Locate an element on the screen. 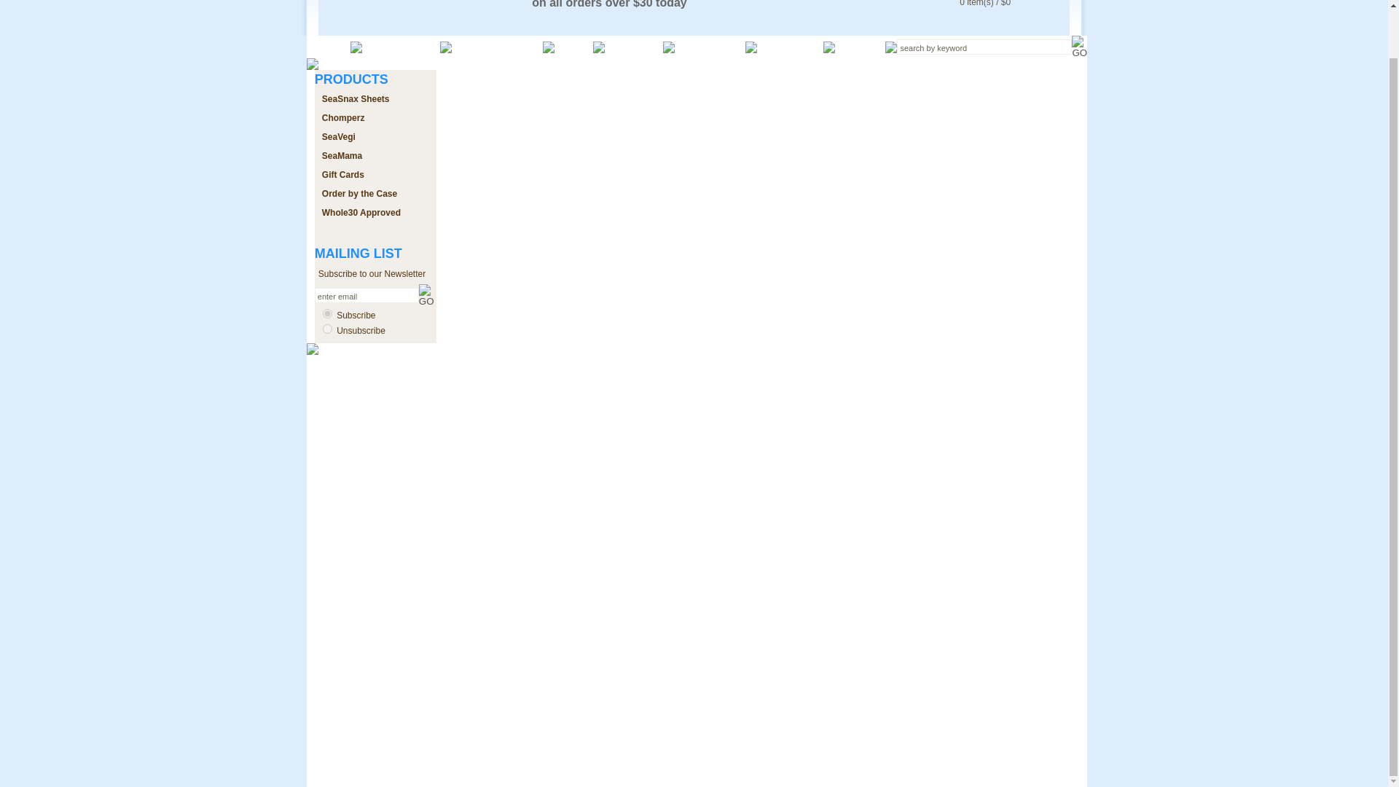 The image size is (1399, 787). SeaMama is located at coordinates (342, 156).